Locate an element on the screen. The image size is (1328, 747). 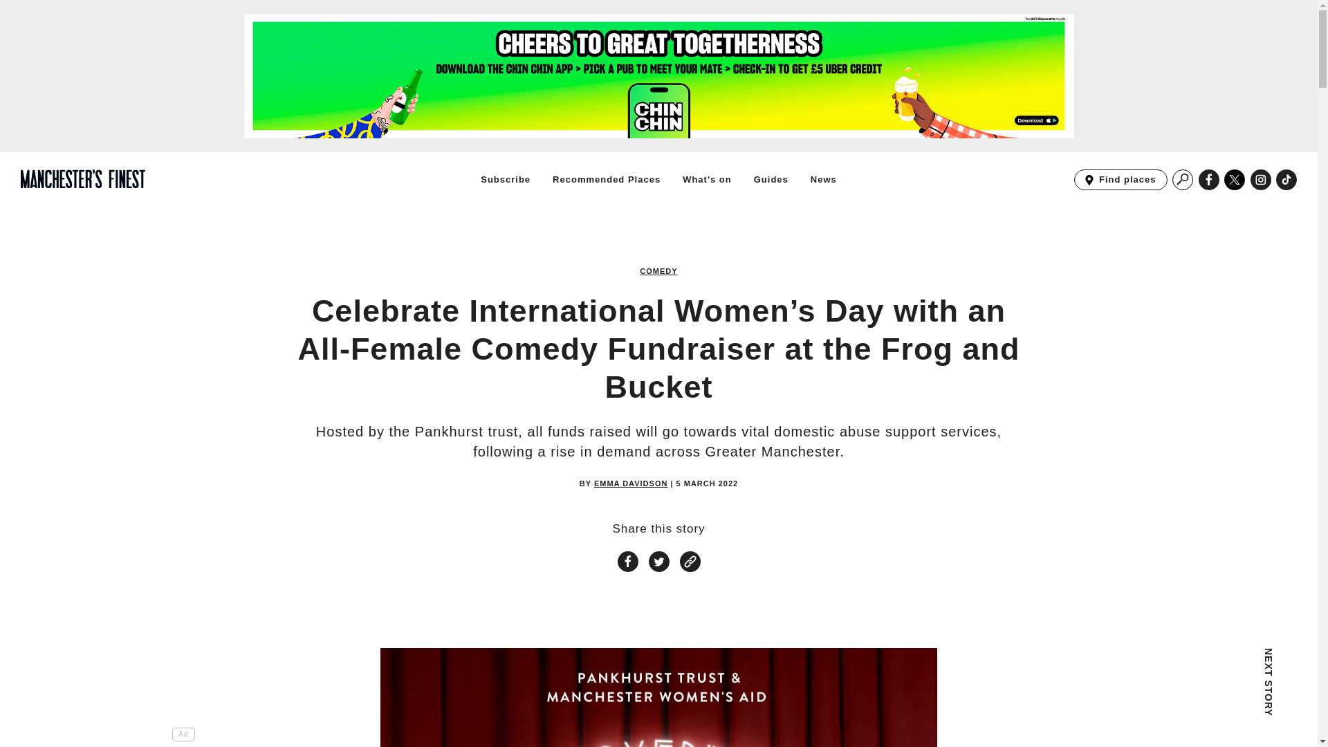
Go to Manchester's Finest X profile is located at coordinates (1286, 180).